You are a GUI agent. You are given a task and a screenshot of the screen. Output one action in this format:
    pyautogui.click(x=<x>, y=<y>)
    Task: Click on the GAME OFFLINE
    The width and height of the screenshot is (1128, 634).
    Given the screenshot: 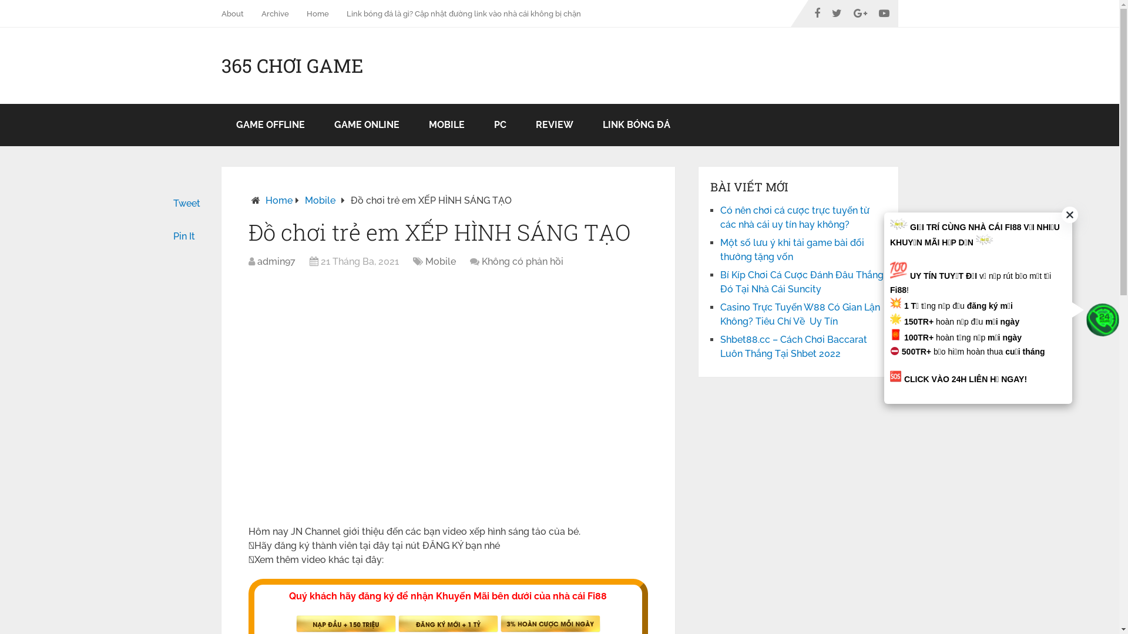 What is the action you would take?
    pyautogui.click(x=270, y=125)
    